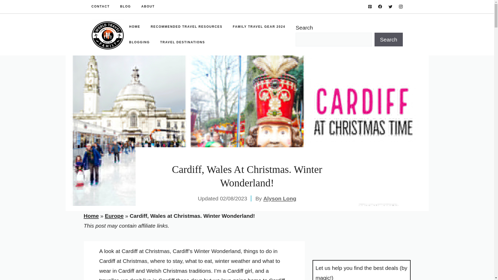 Image resolution: width=498 pixels, height=280 pixels. Describe the element at coordinates (114, 216) in the screenshot. I see `Europe` at that location.